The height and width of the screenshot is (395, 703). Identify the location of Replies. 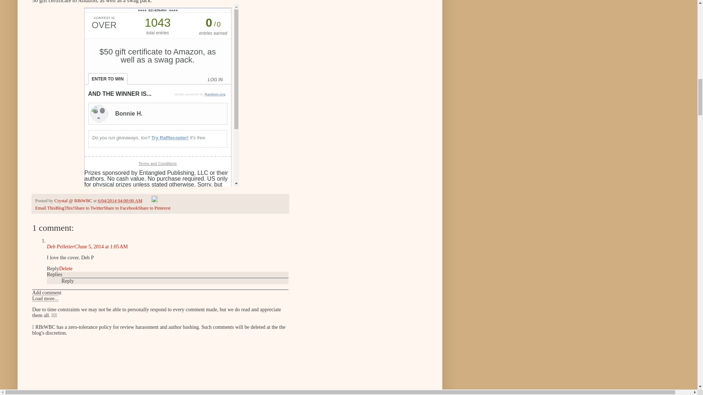
(55, 274).